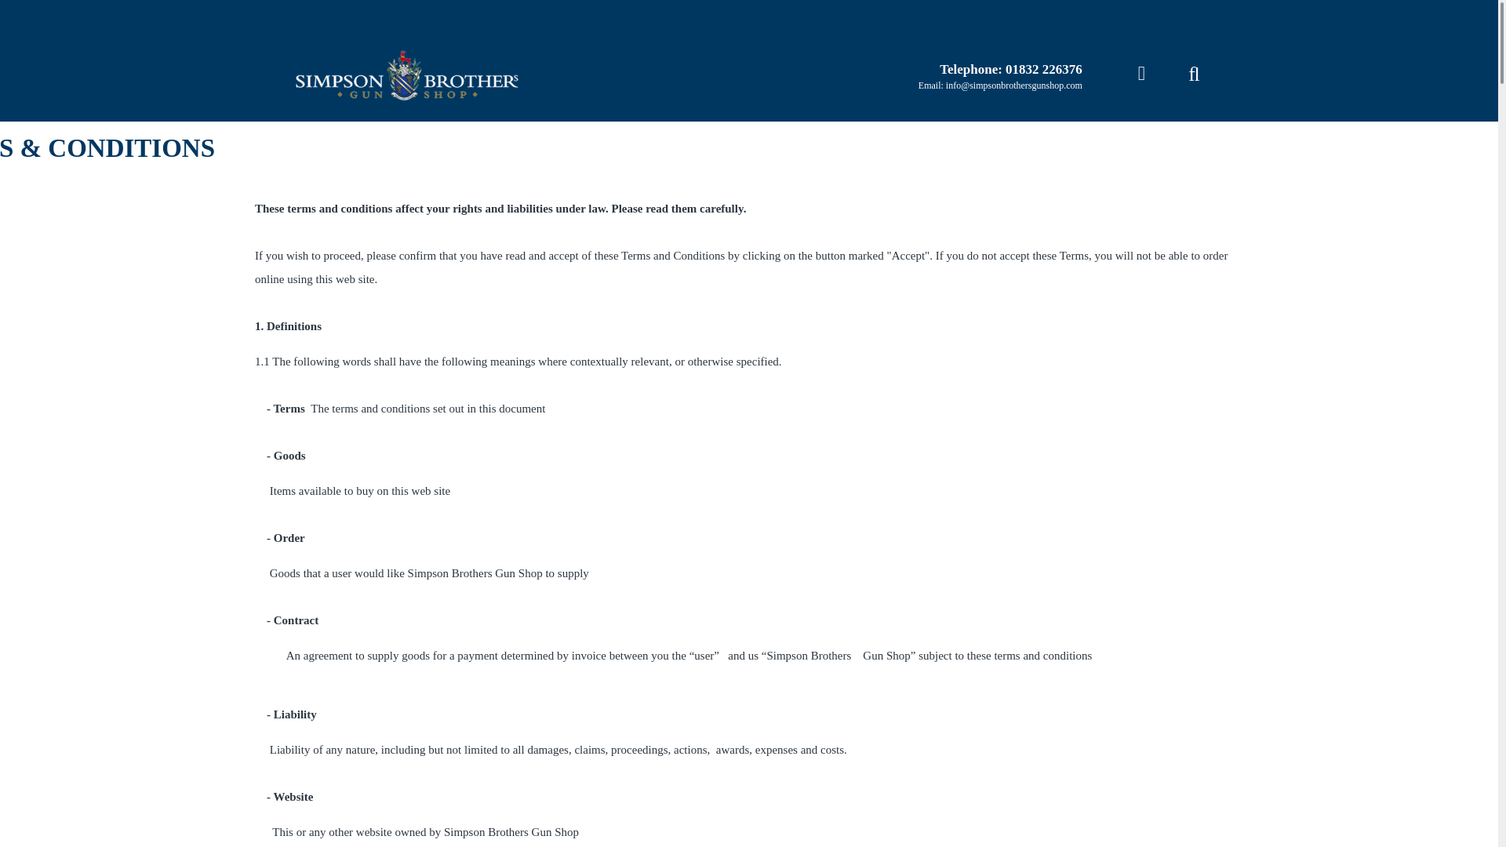 This screenshot has width=1506, height=847. What do you see at coordinates (1205, 13) in the screenshot?
I see `Wishlist` at bounding box center [1205, 13].